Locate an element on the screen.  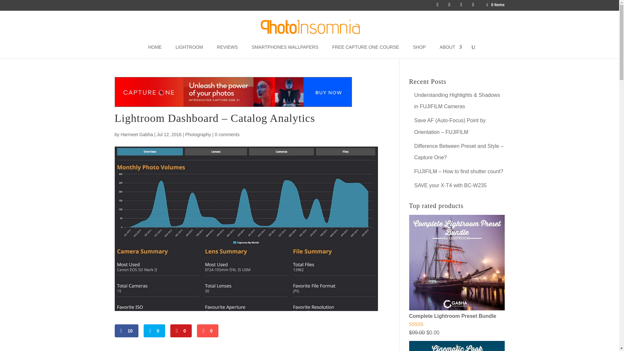
SMARTPHONES WALLPAPERS is located at coordinates (285, 52).